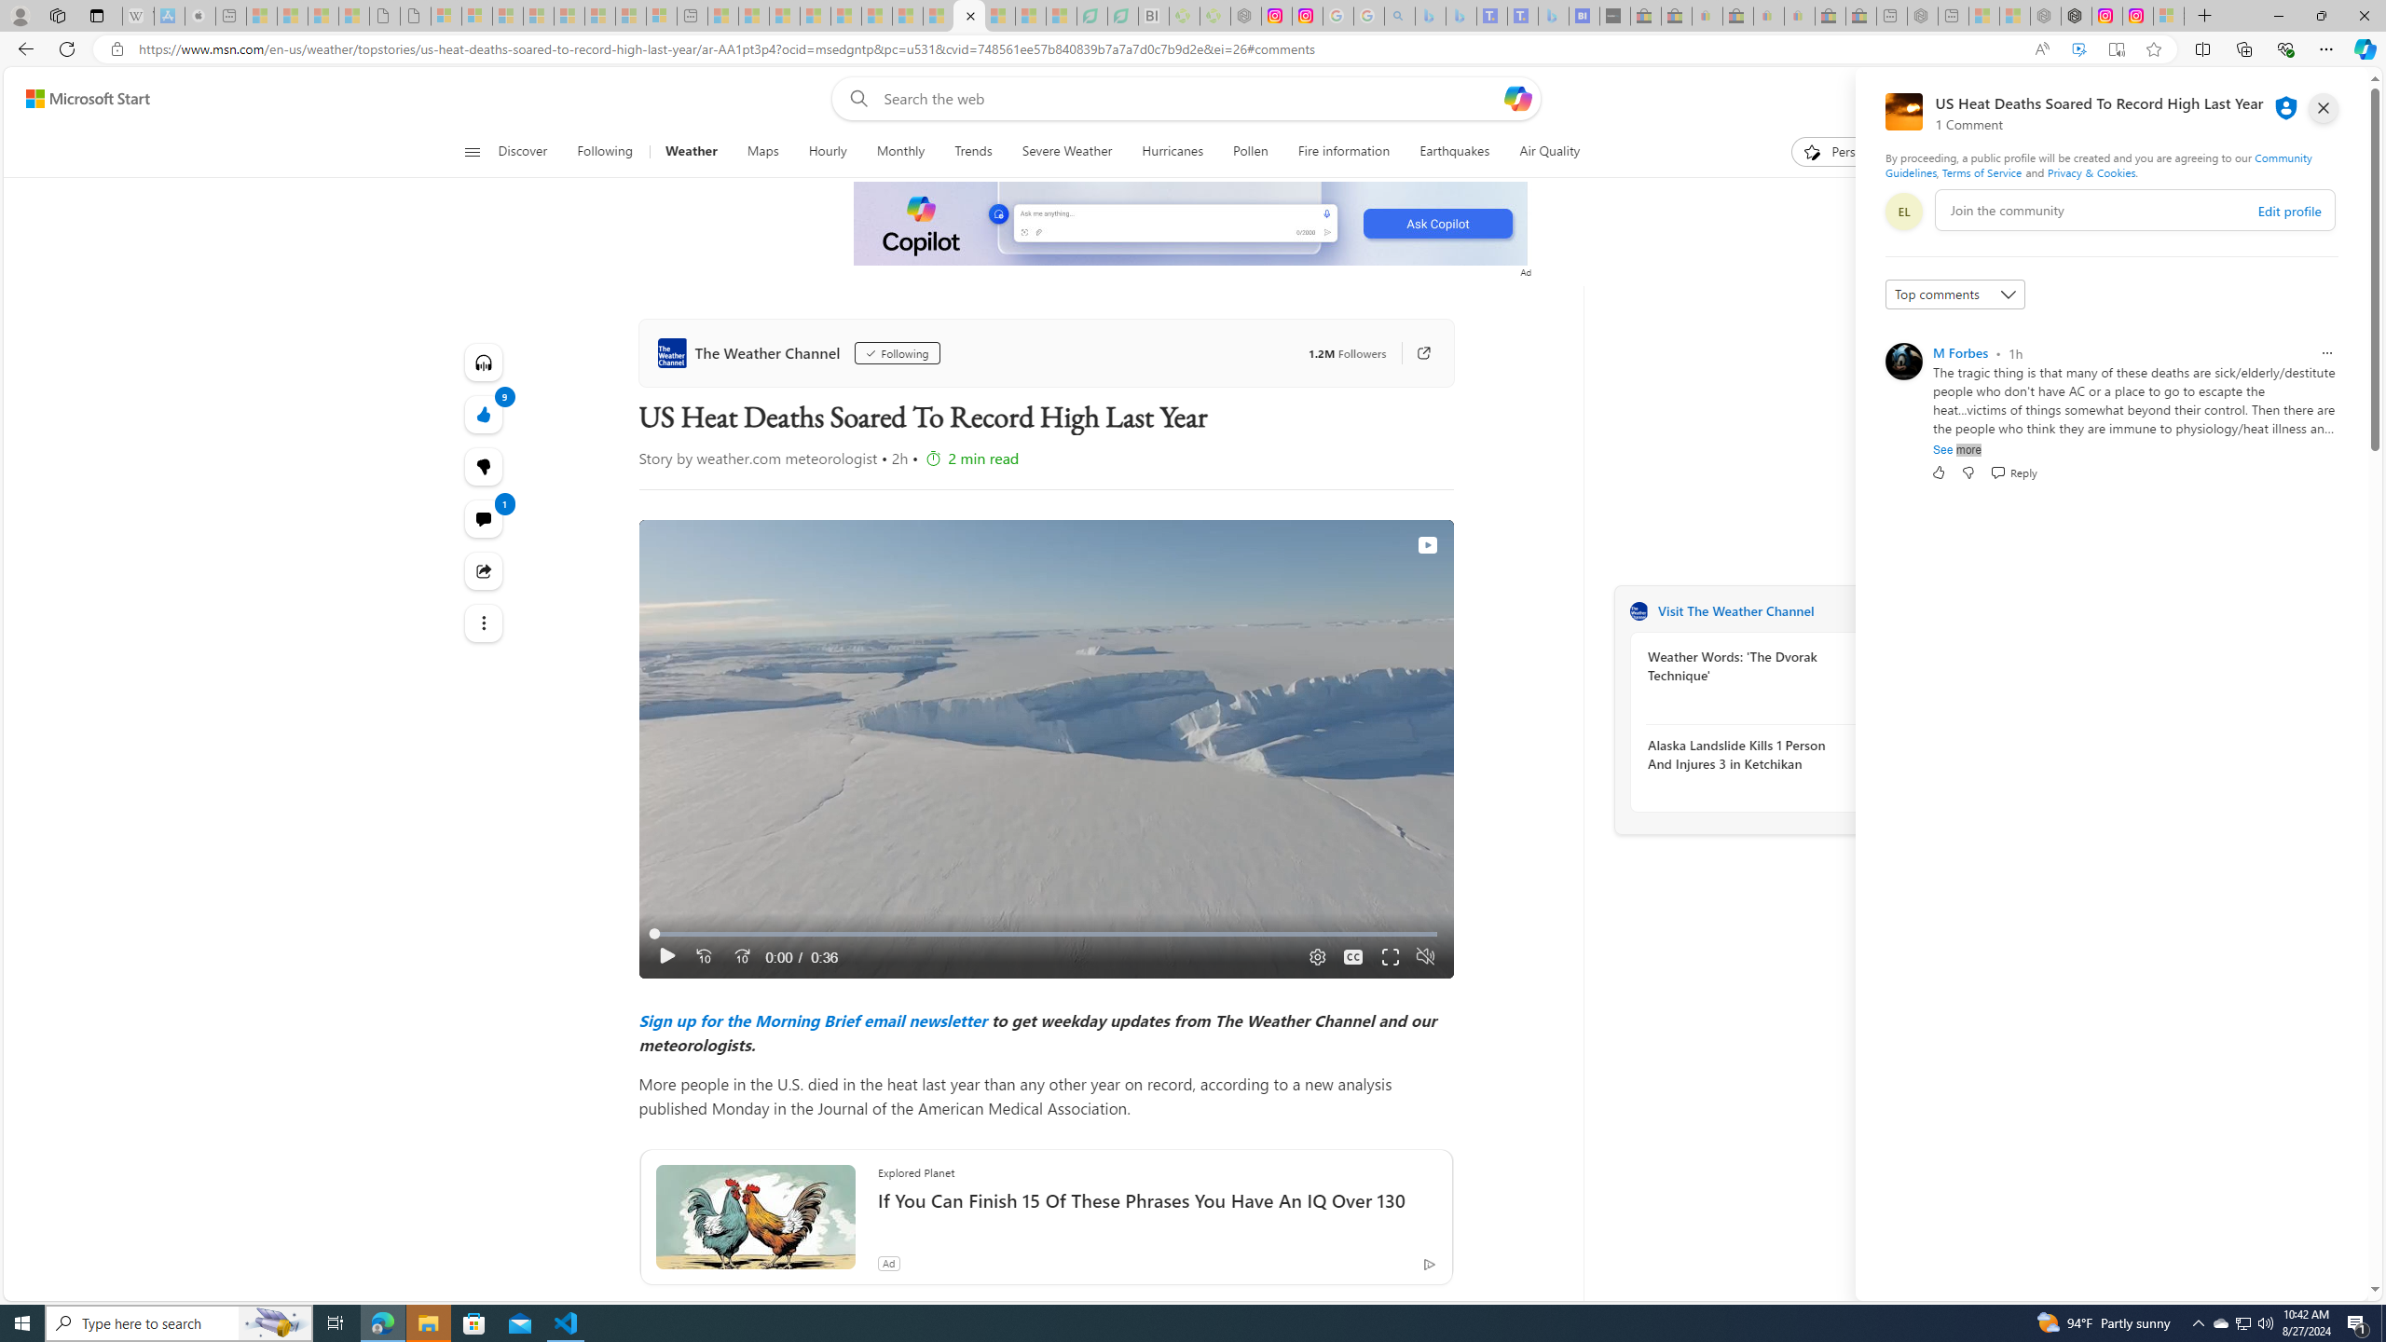 The image size is (2386, 1342). Describe the element at coordinates (1191, 225) in the screenshot. I see `To get missing image descriptions, open the context menu.` at that location.